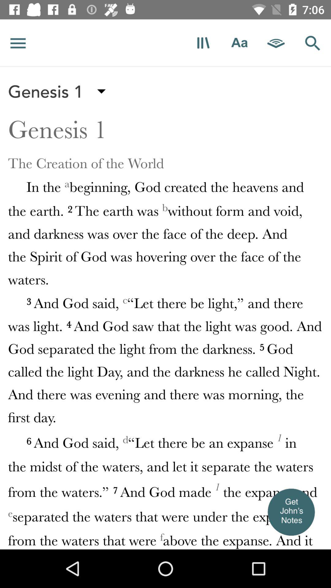 This screenshot has height=588, width=331. I want to click on tap the item at the bottom right corner, so click(291, 511).